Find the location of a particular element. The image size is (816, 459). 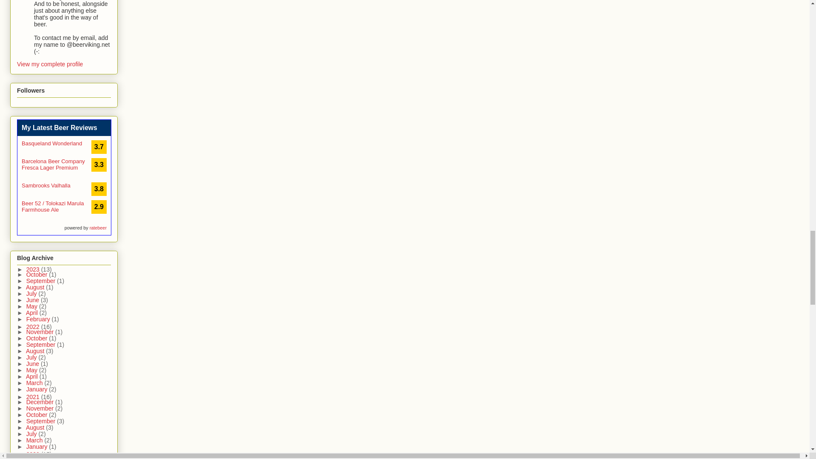

ratebeer is located at coordinates (98, 228).